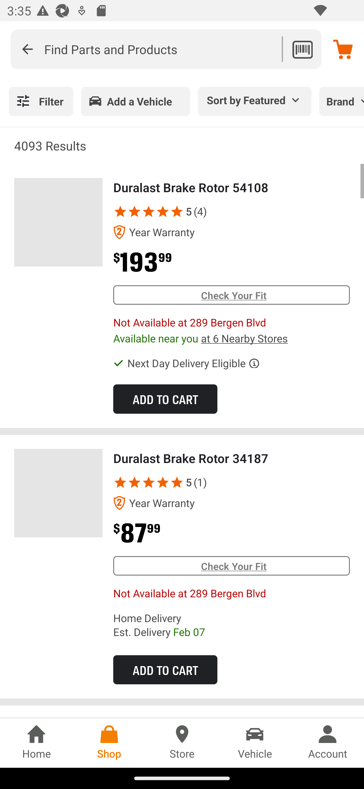 This screenshot has height=789, width=364. Describe the element at coordinates (149, 482) in the screenshot. I see `` at that location.